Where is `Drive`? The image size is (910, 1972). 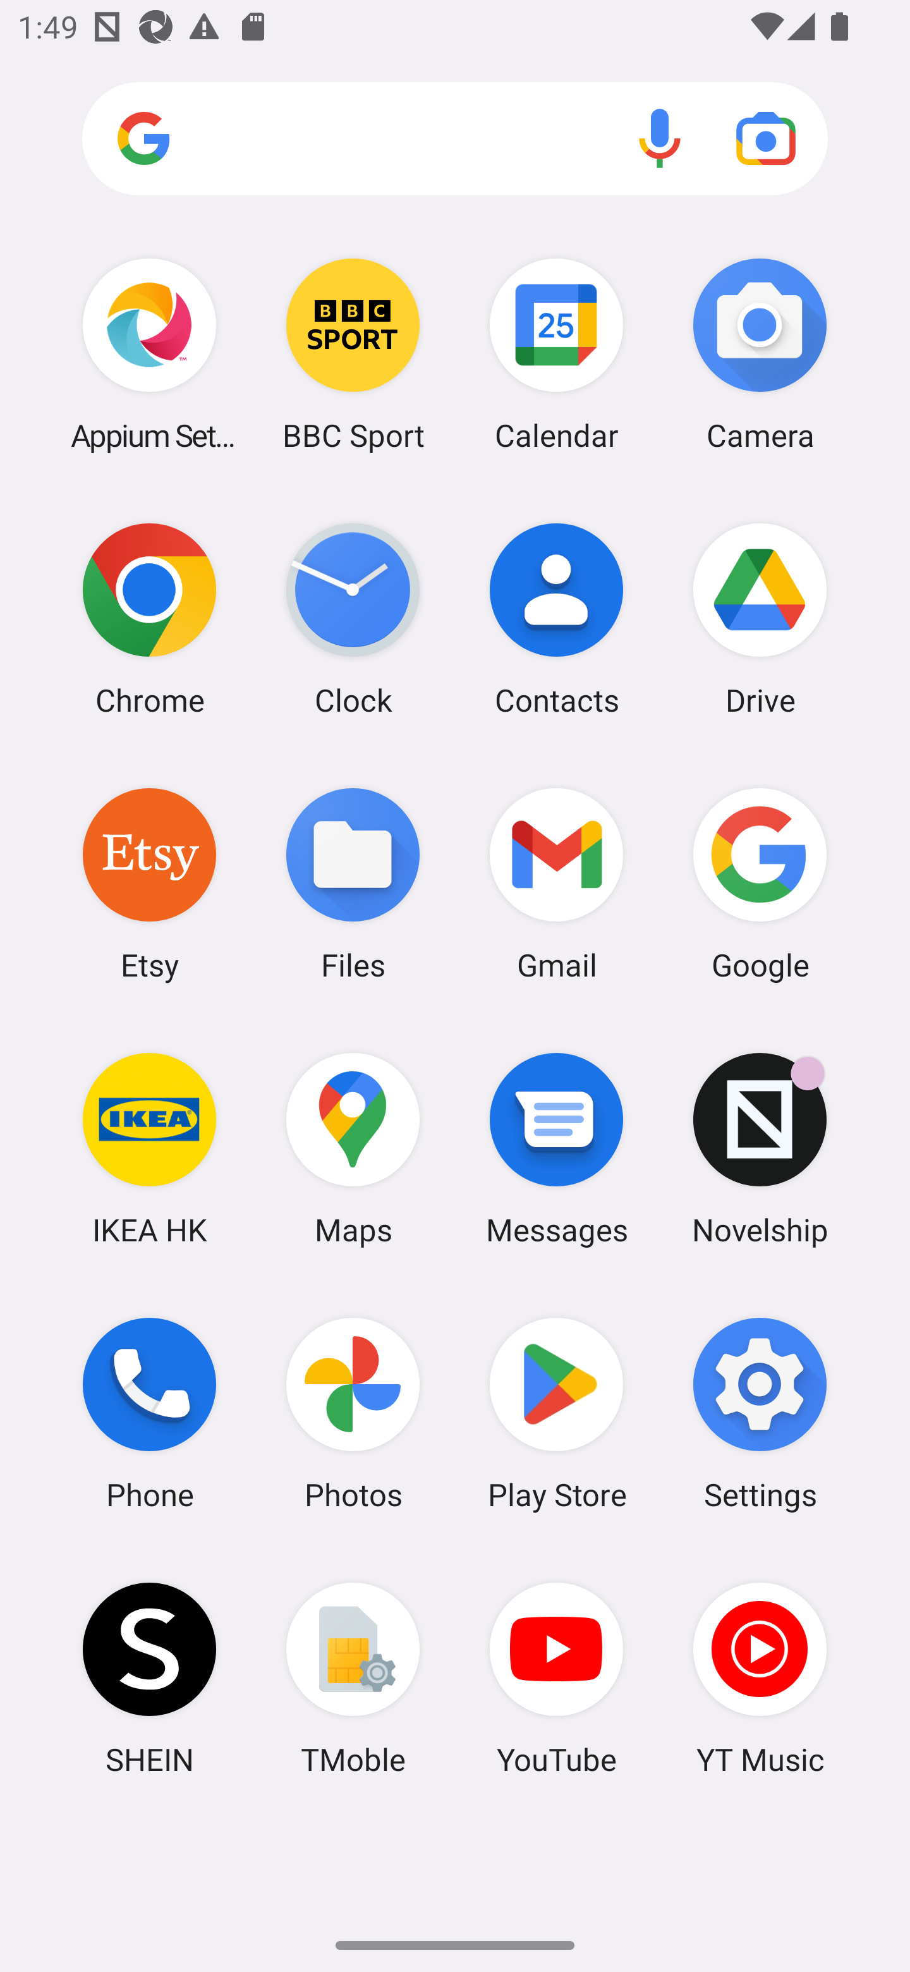
Drive is located at coordinates (760, 619).